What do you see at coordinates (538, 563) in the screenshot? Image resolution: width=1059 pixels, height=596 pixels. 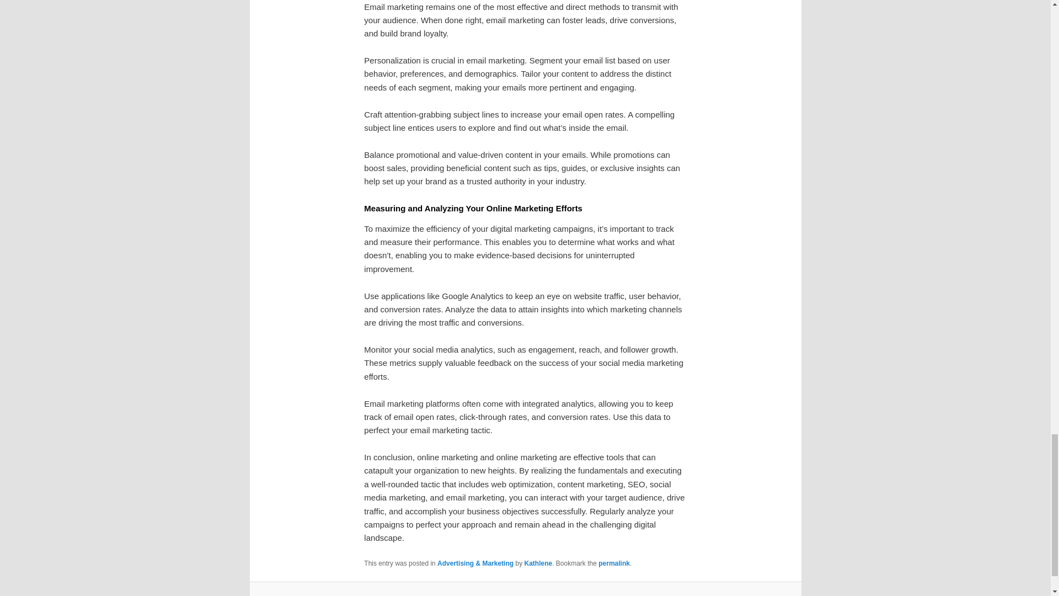 I see `Kathlene` at bounding box center [538, 563].